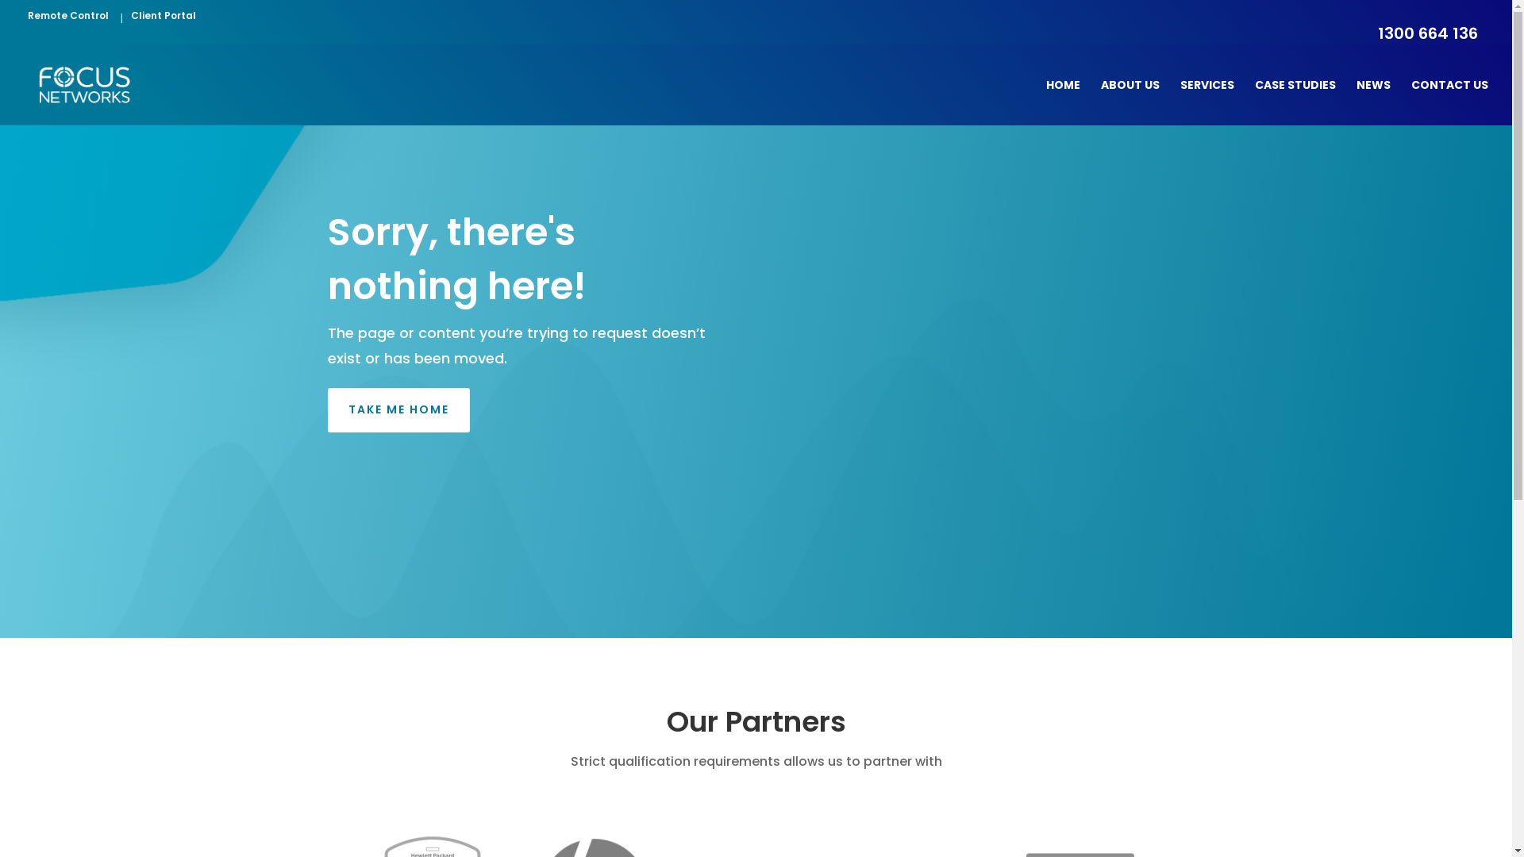  Describe the element at coordinates (1064, 102) in the screenshot. I see `HOME` at that location.